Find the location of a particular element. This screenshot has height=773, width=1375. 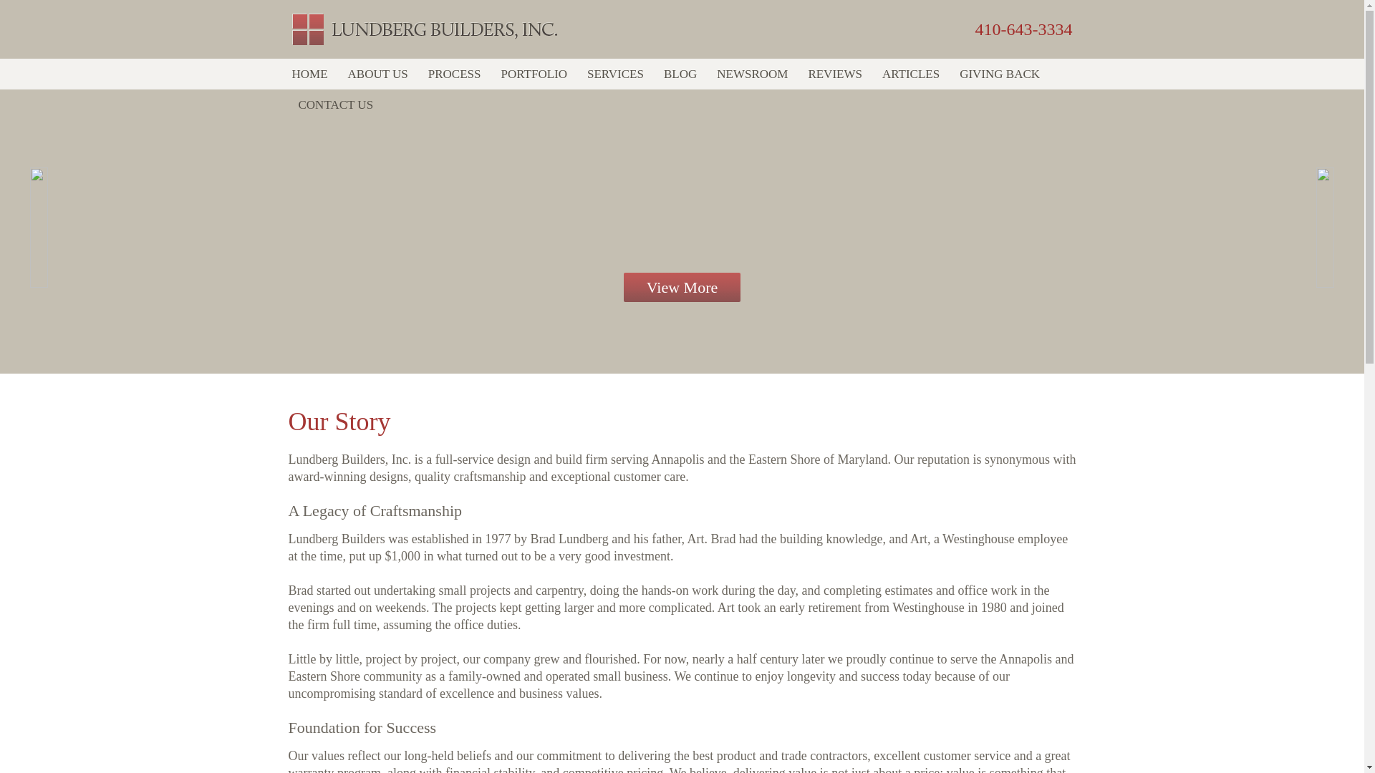

GIVING BACK is located at coordinates (1000, 74).